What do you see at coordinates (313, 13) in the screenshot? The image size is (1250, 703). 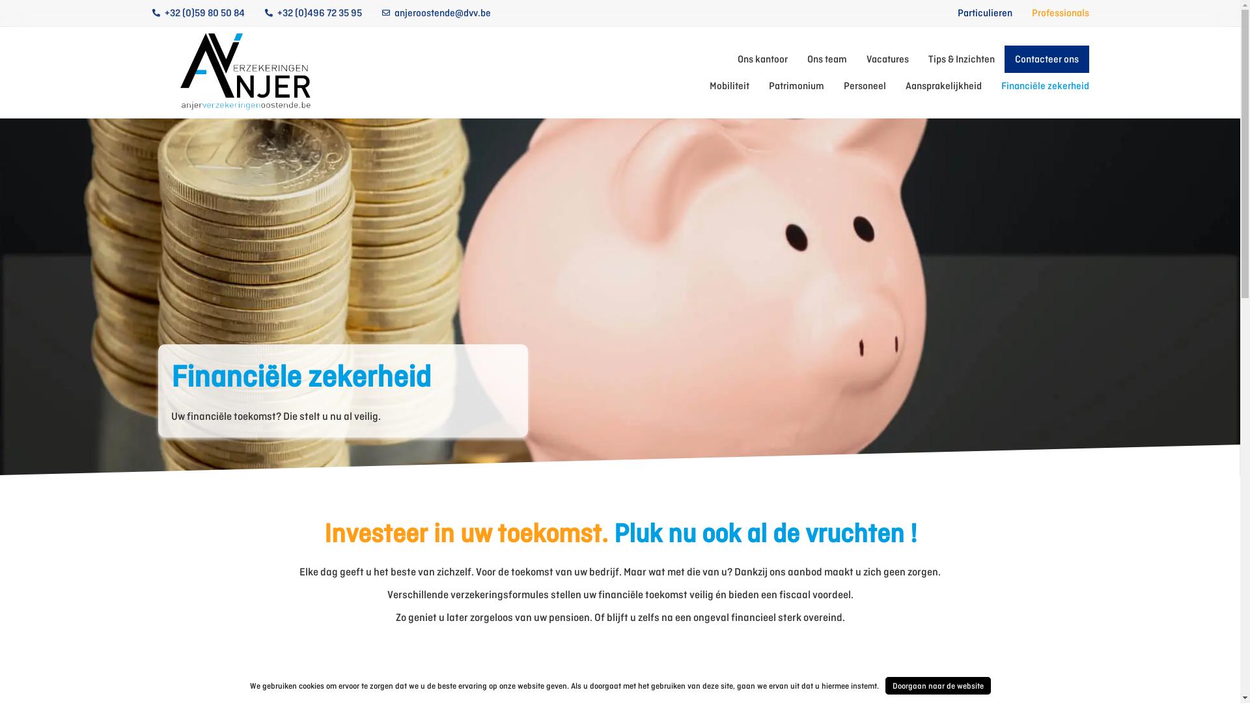 I see `+32 (0)496 72 35 95` at bounding box center [313, 13].